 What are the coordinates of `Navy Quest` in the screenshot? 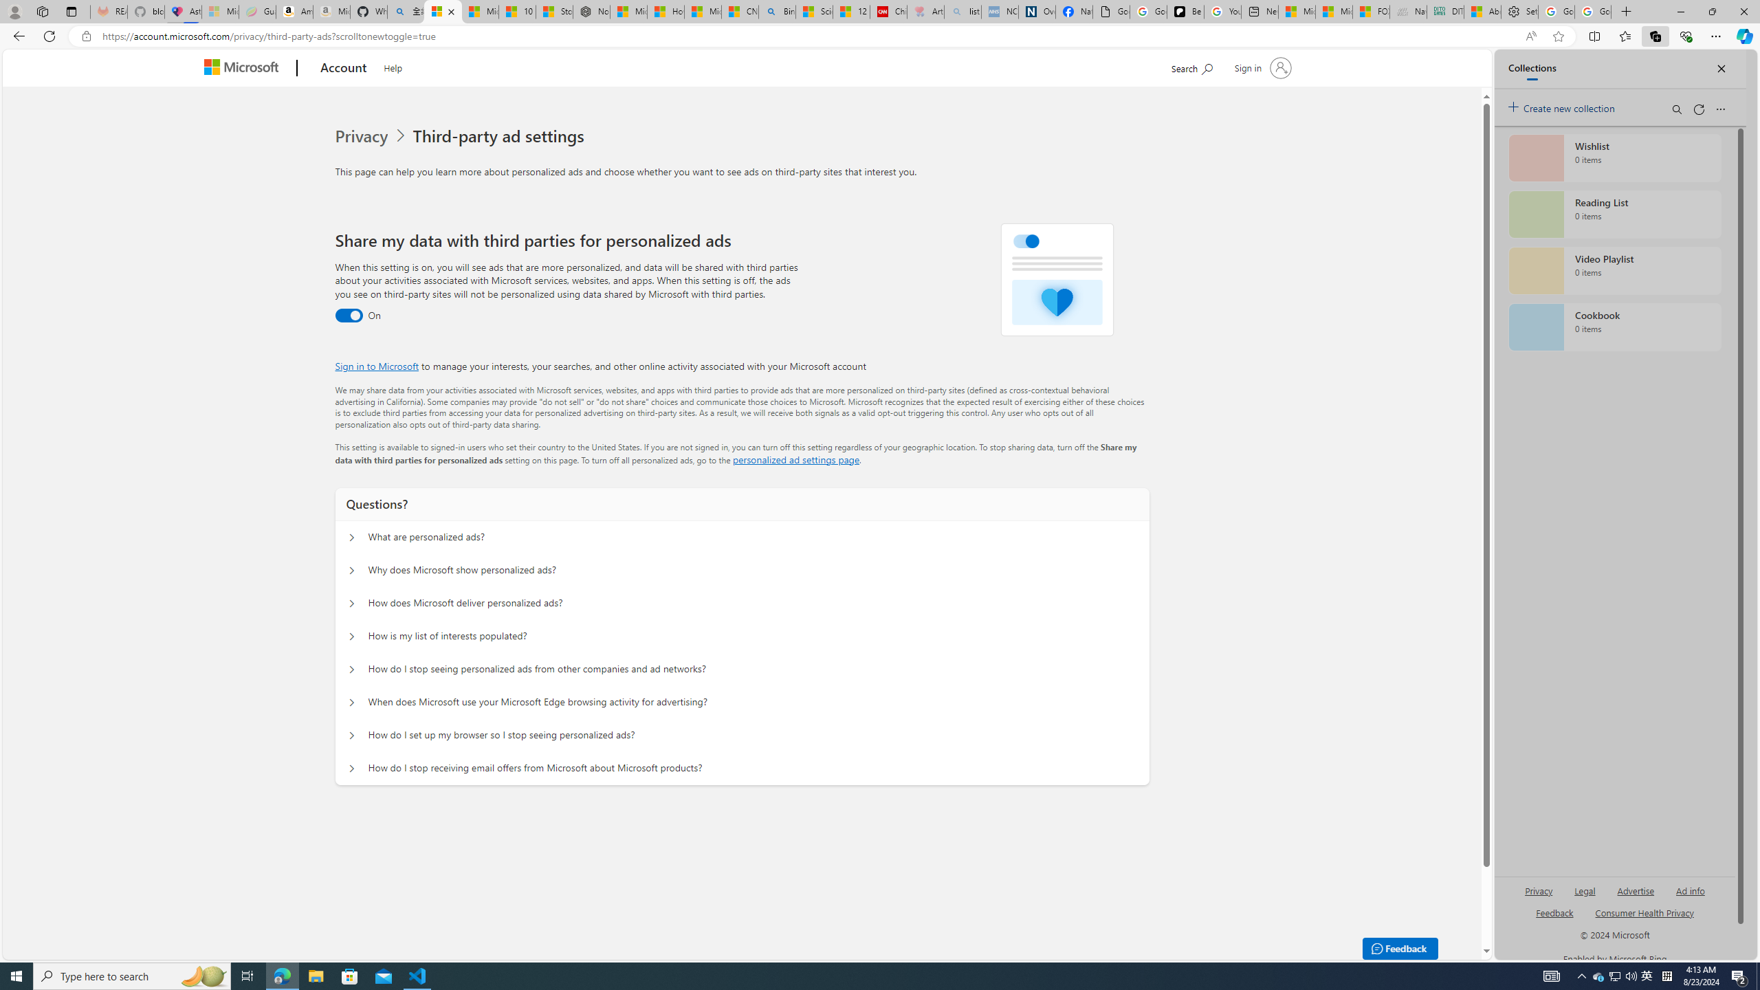 It's located at (1408, 12).